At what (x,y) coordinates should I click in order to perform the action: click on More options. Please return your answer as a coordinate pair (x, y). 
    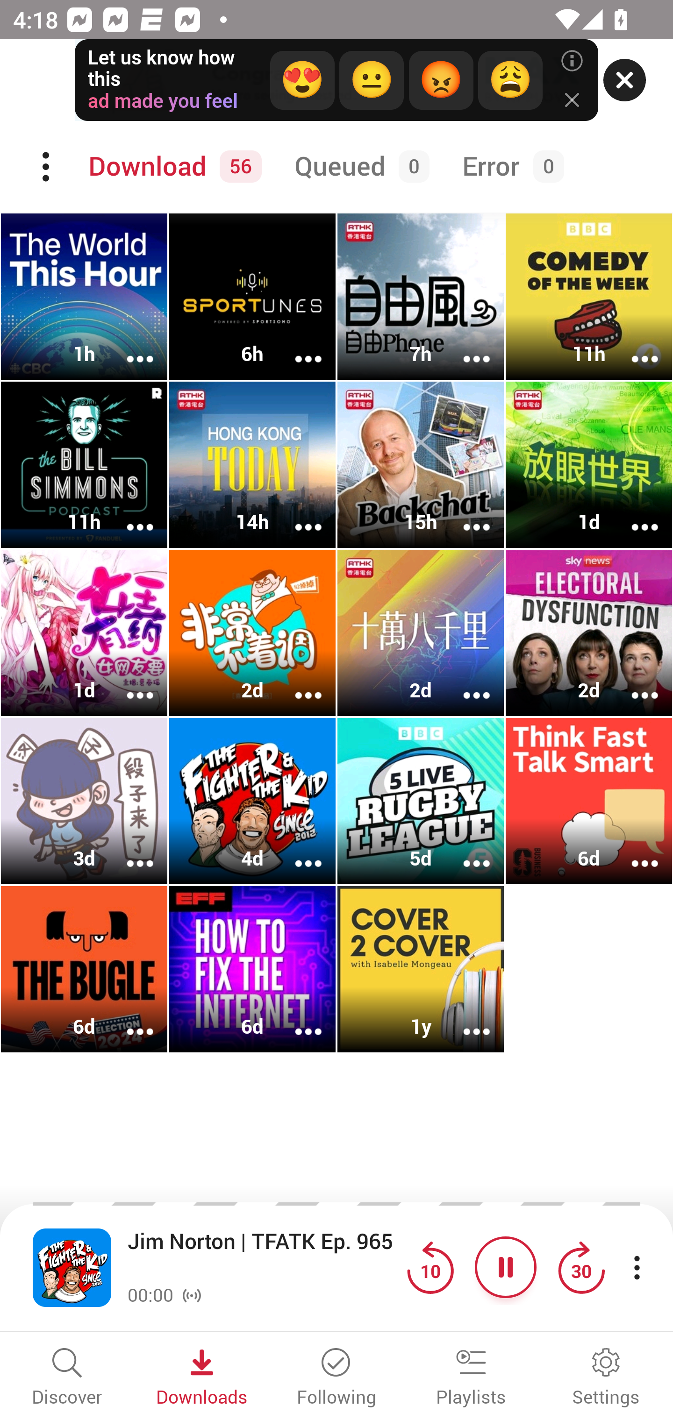
    Looking at the image, I should click on (633, 515).